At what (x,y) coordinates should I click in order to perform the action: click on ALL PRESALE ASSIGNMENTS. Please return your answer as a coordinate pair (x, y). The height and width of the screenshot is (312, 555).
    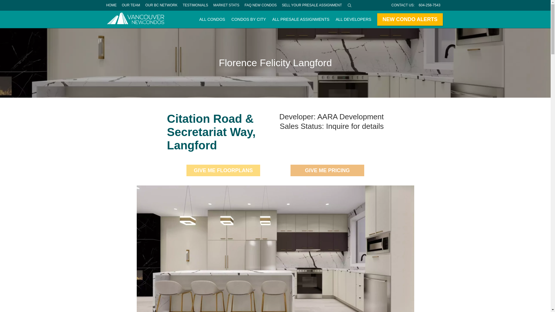
    Looking at the image, I should click on (301, 19).